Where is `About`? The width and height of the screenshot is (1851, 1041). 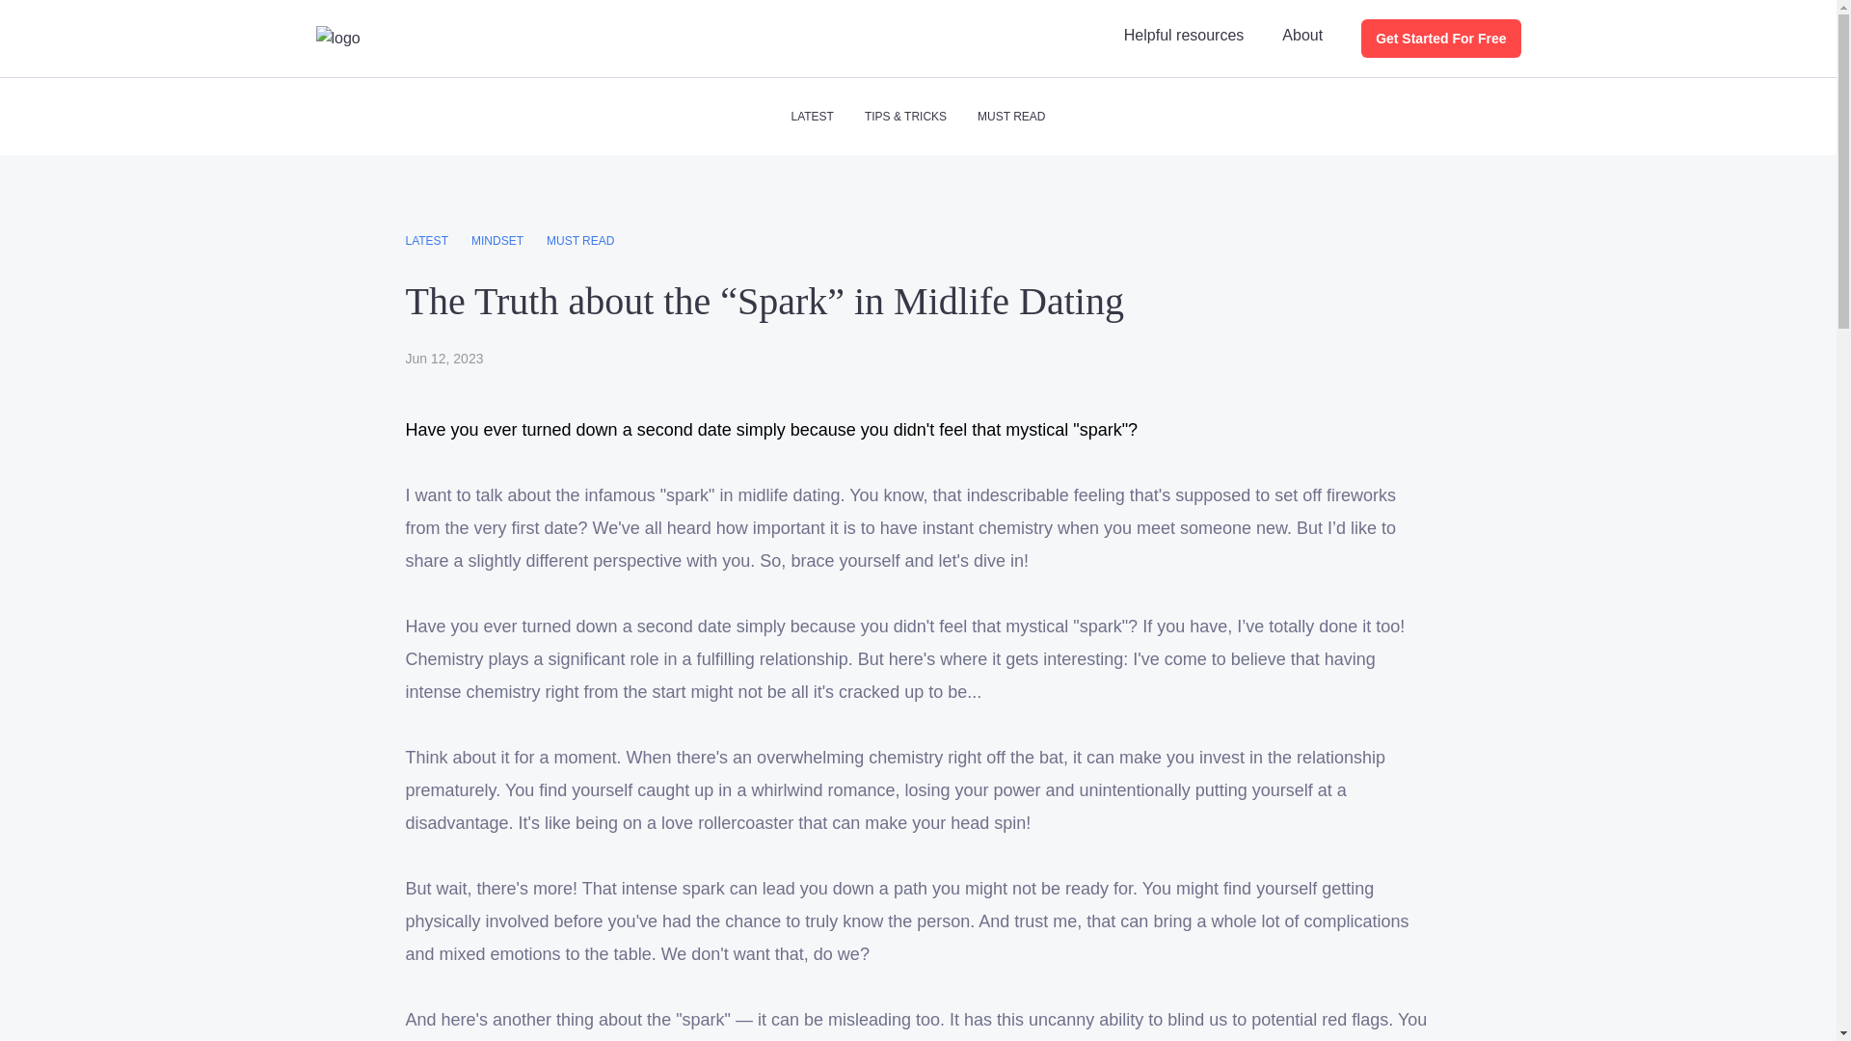
About is located at coordinates (1302, 35).